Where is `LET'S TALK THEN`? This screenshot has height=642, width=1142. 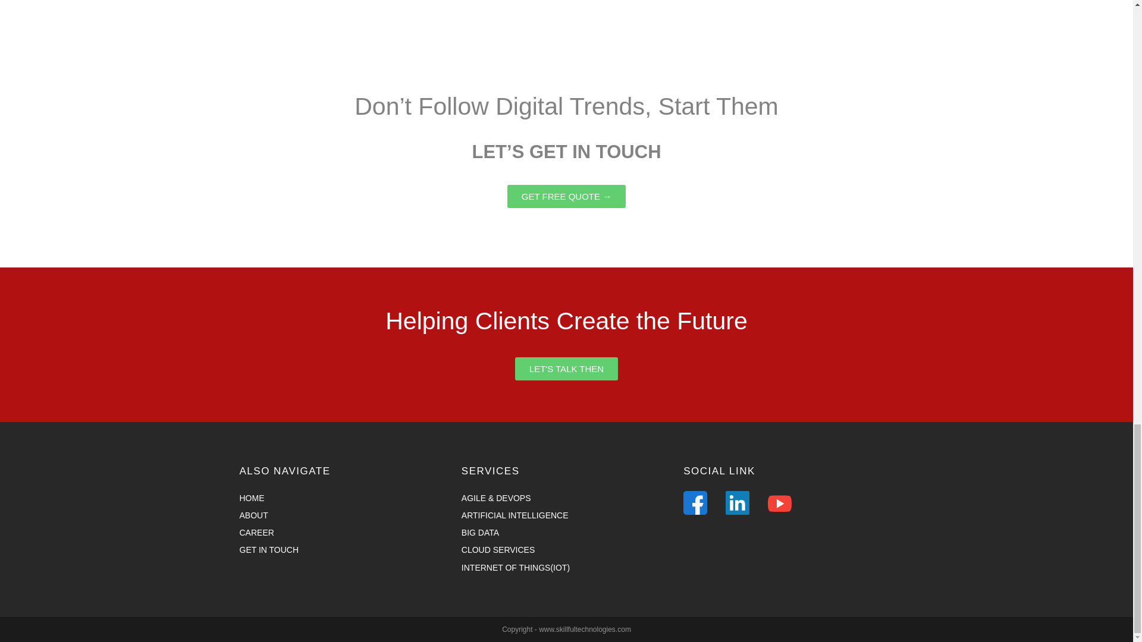
LET'S TALK THEN is located at coordinates (566, 369).